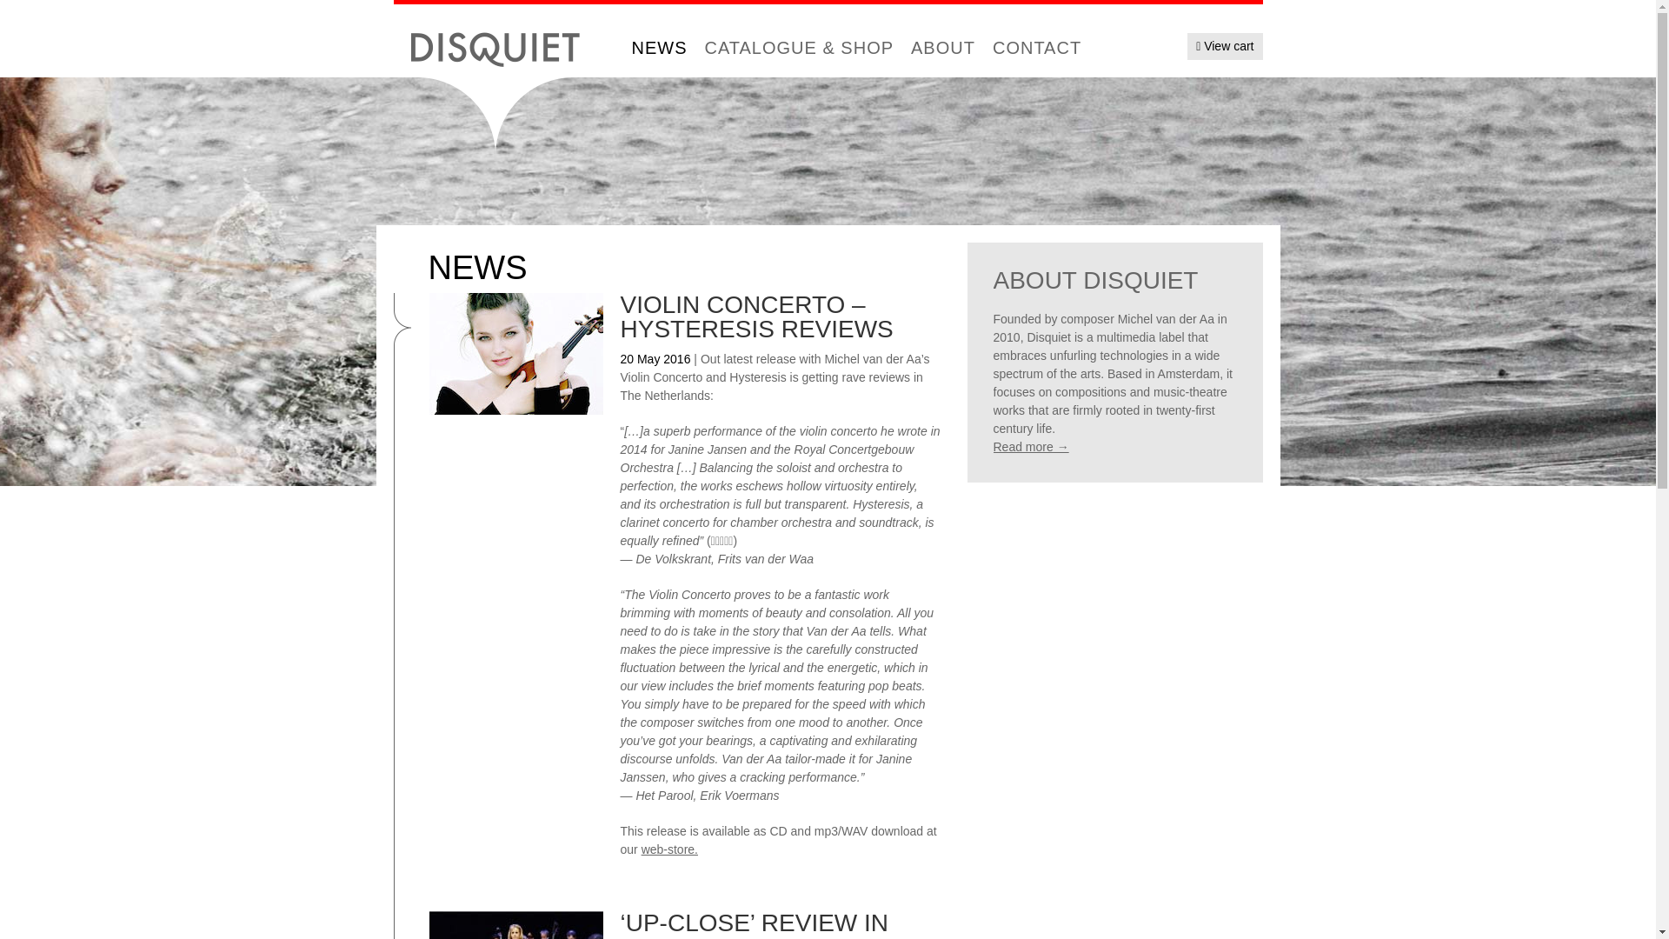 This screenshot has width=1669, height=939. What do you see at coordinates (659, 47) in the screenshot?
I see `NEWS` at bounding box center [659, 47].